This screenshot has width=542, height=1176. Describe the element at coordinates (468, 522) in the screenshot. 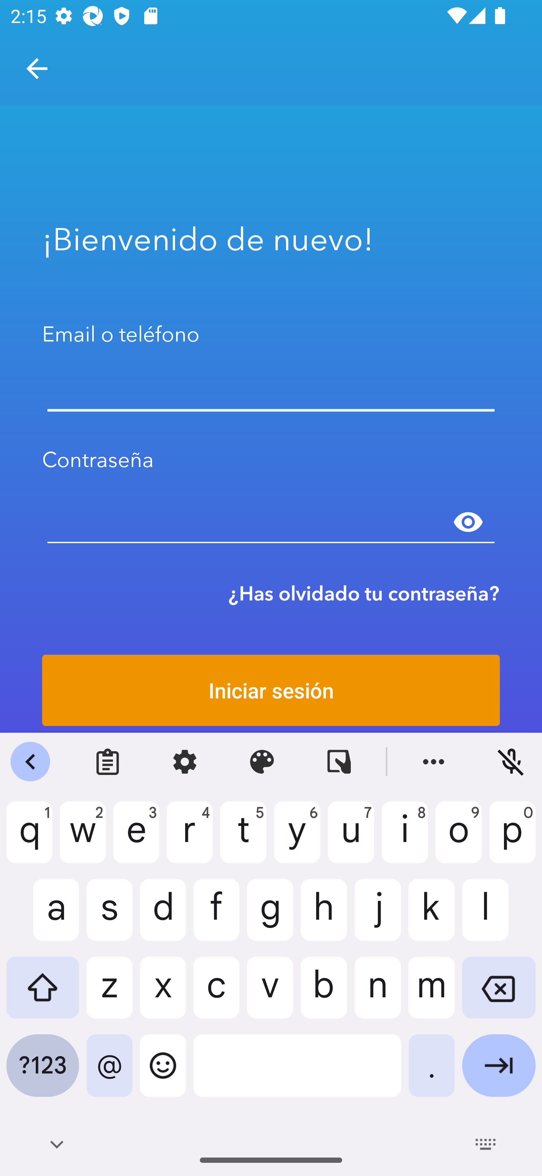

I see `Mostrar contraseña` at that location.